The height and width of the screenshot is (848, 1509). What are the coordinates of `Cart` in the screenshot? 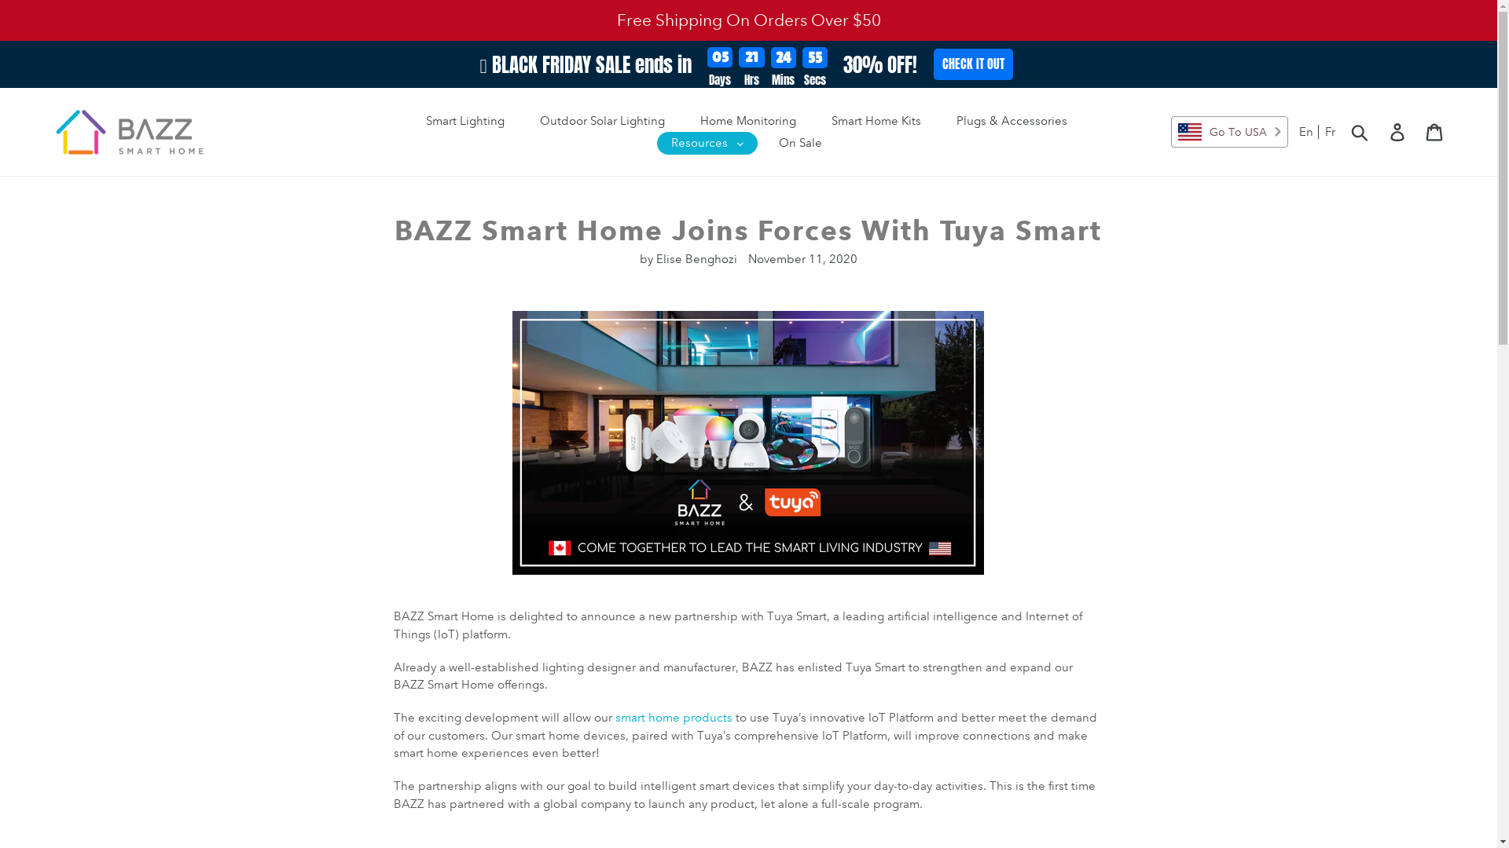 It's located at (1435, 132).